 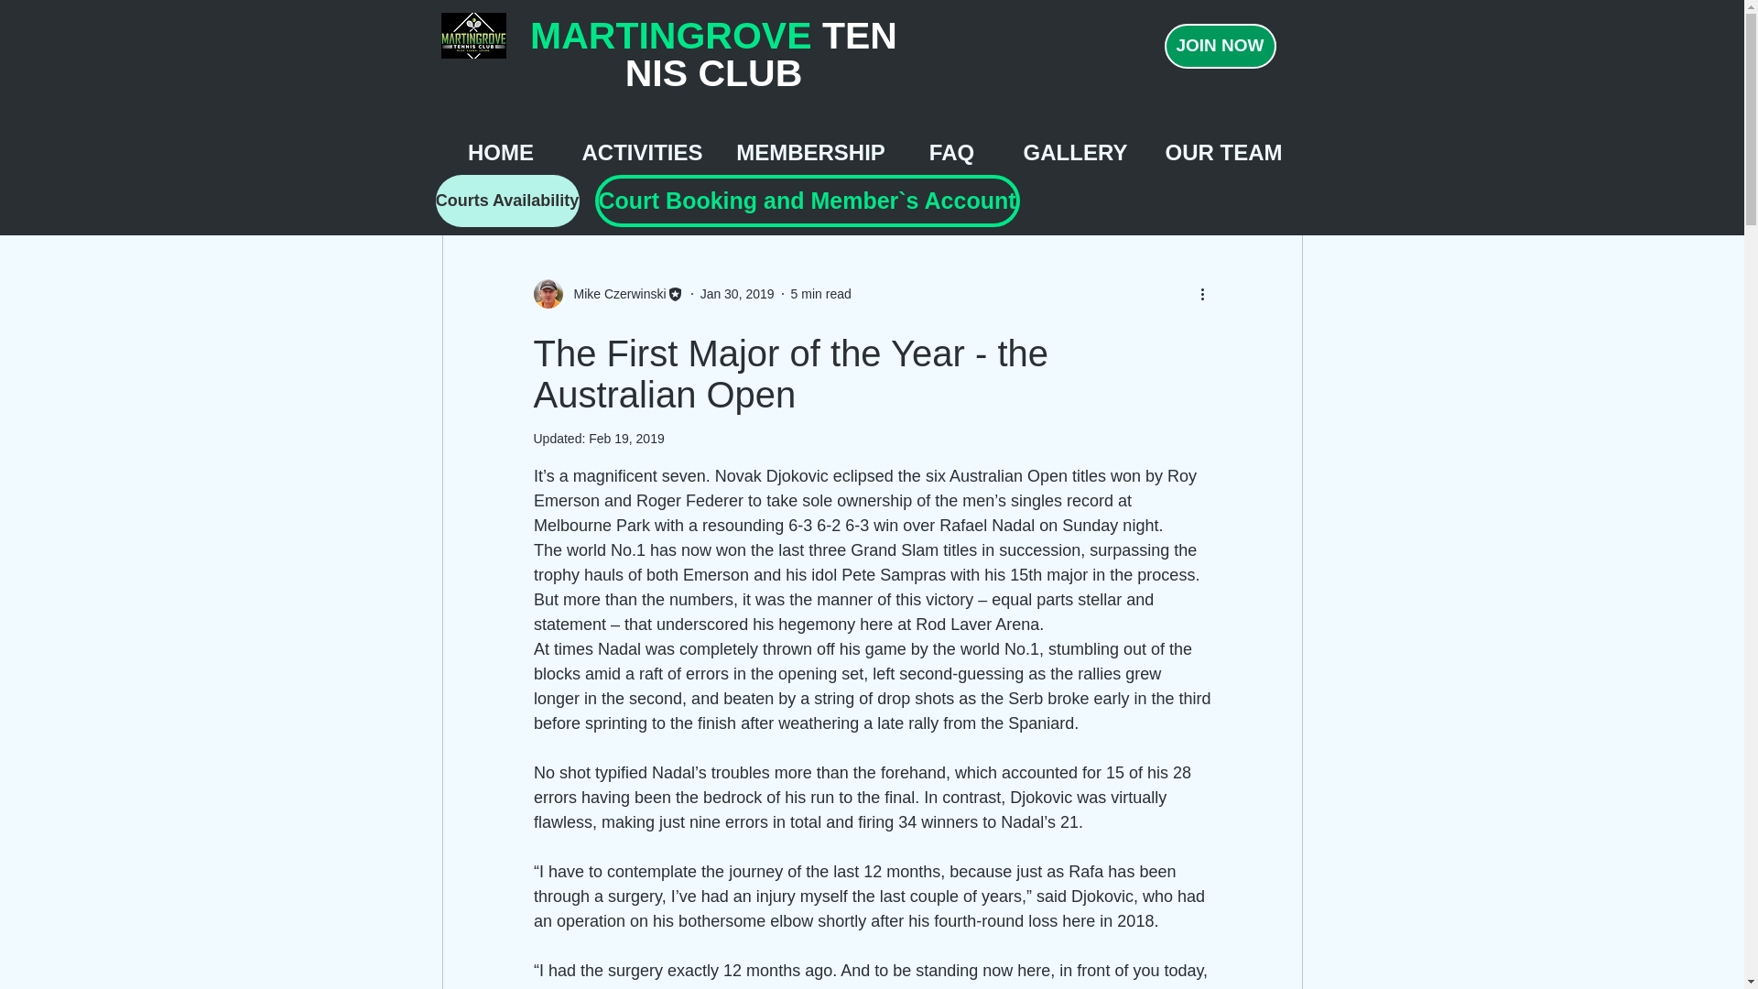 I want to click on 5 min read, so click(x=820, y=293).